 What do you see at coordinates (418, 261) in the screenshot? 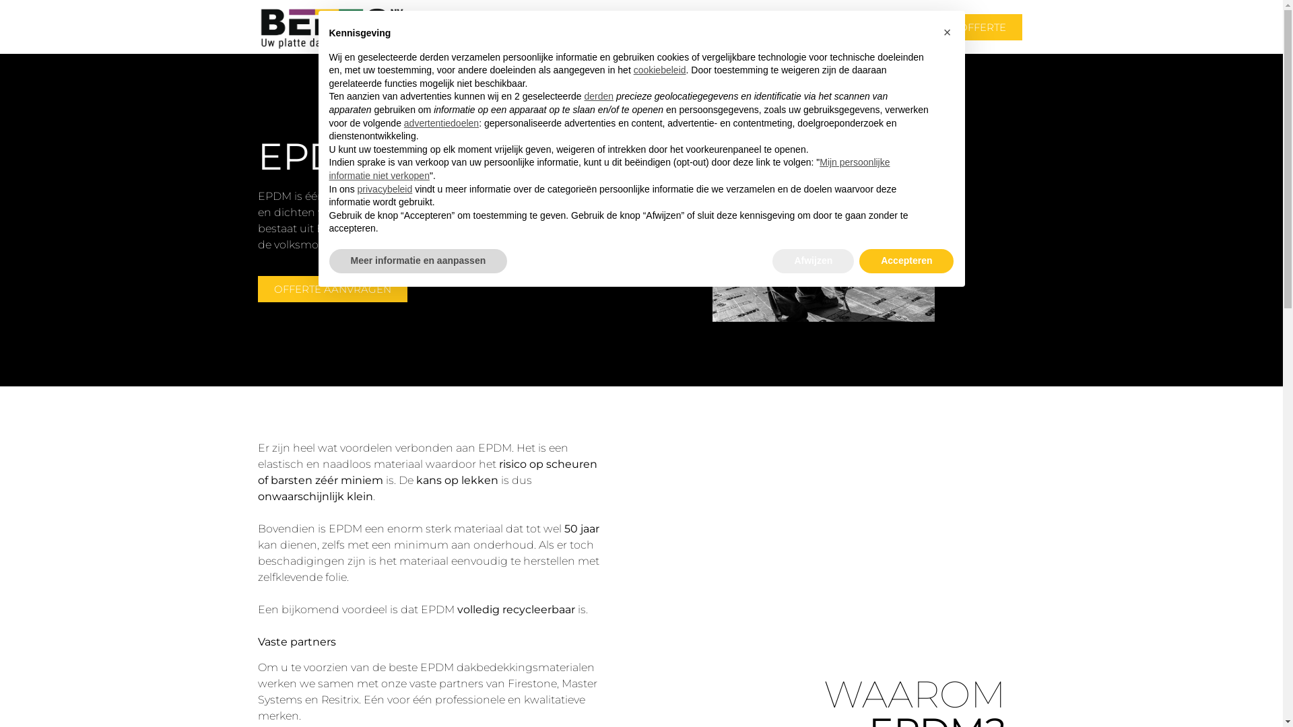
I see `Meer informatie en aanpassen` at bounding box center [418, 261].